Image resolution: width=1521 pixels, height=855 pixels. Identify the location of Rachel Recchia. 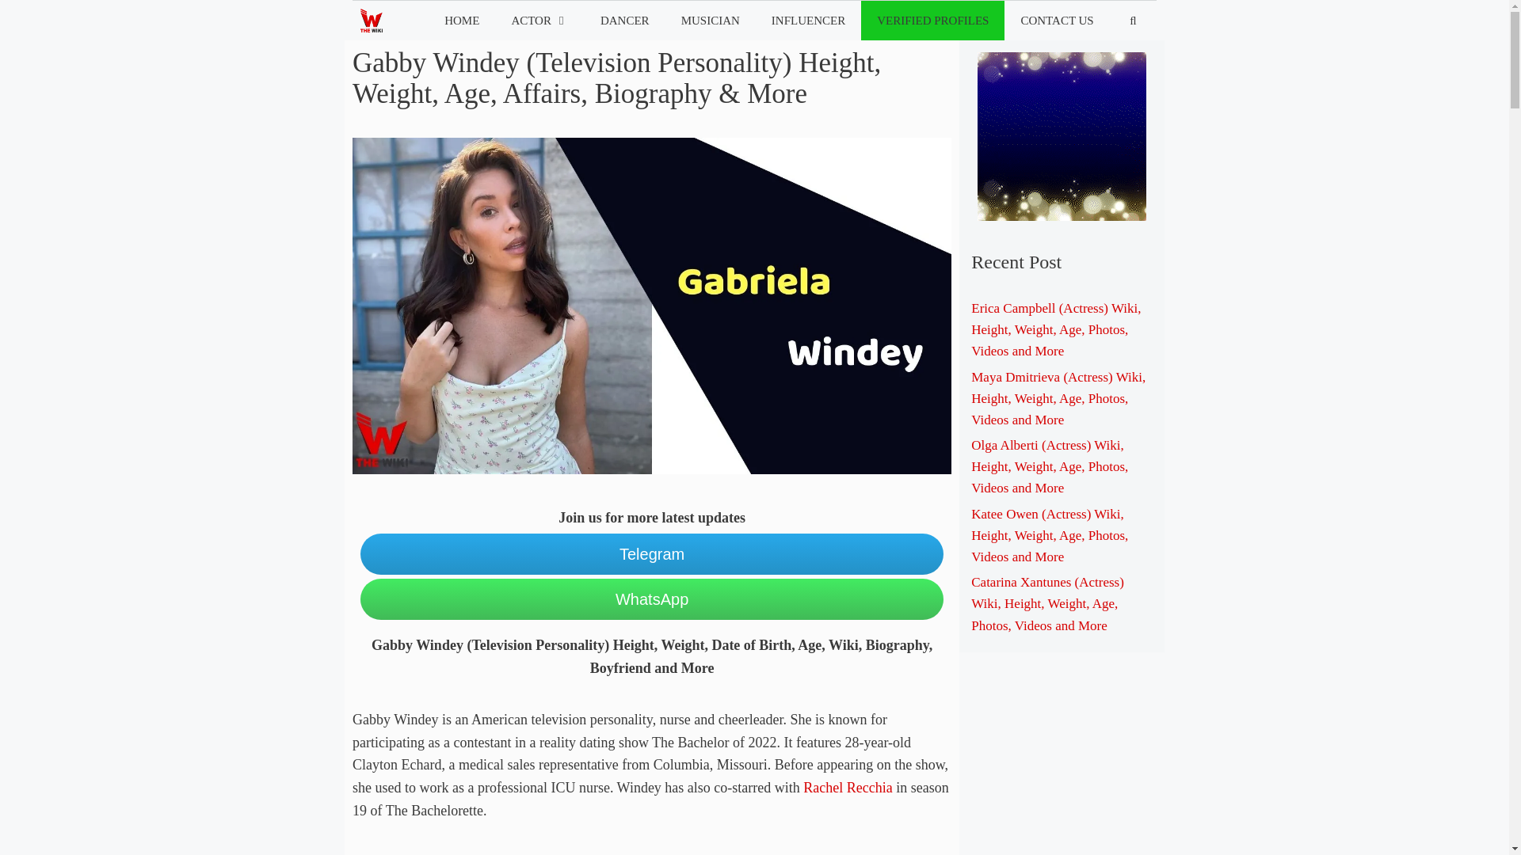
(847, 787).